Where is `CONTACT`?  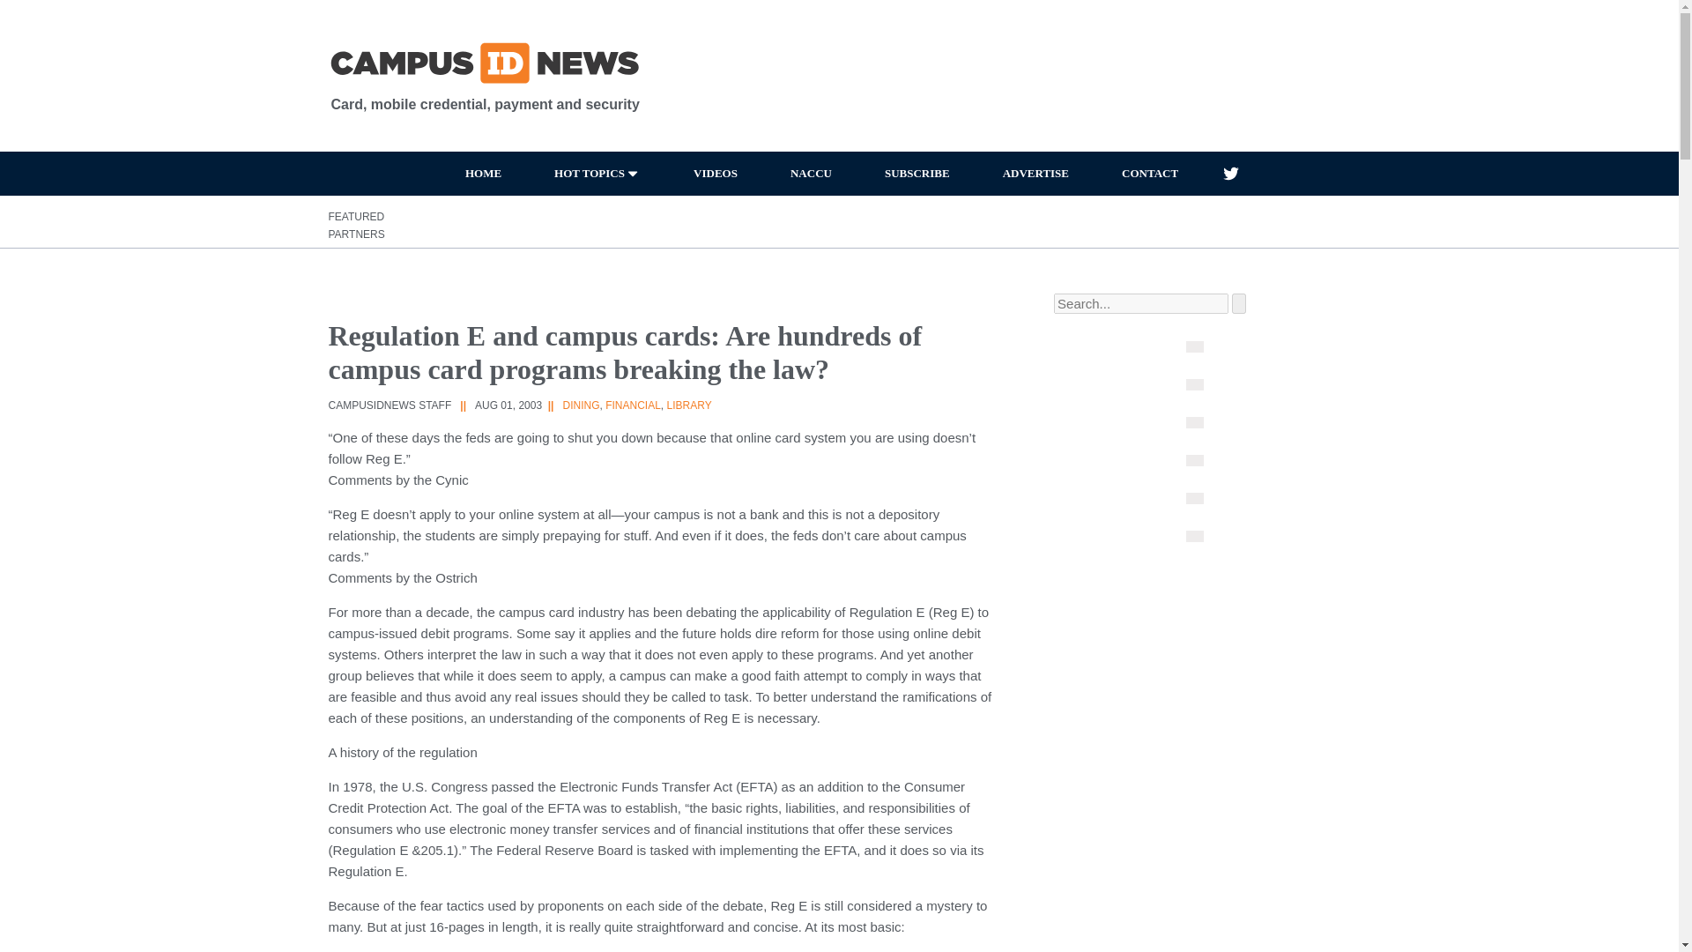
CONTACT is located at coordinates (1149, 174).